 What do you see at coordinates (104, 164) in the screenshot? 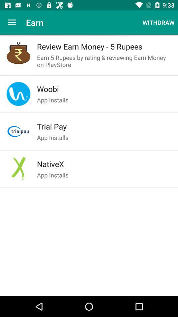
I see `choose the nativex` at bounding box center [104, 164].